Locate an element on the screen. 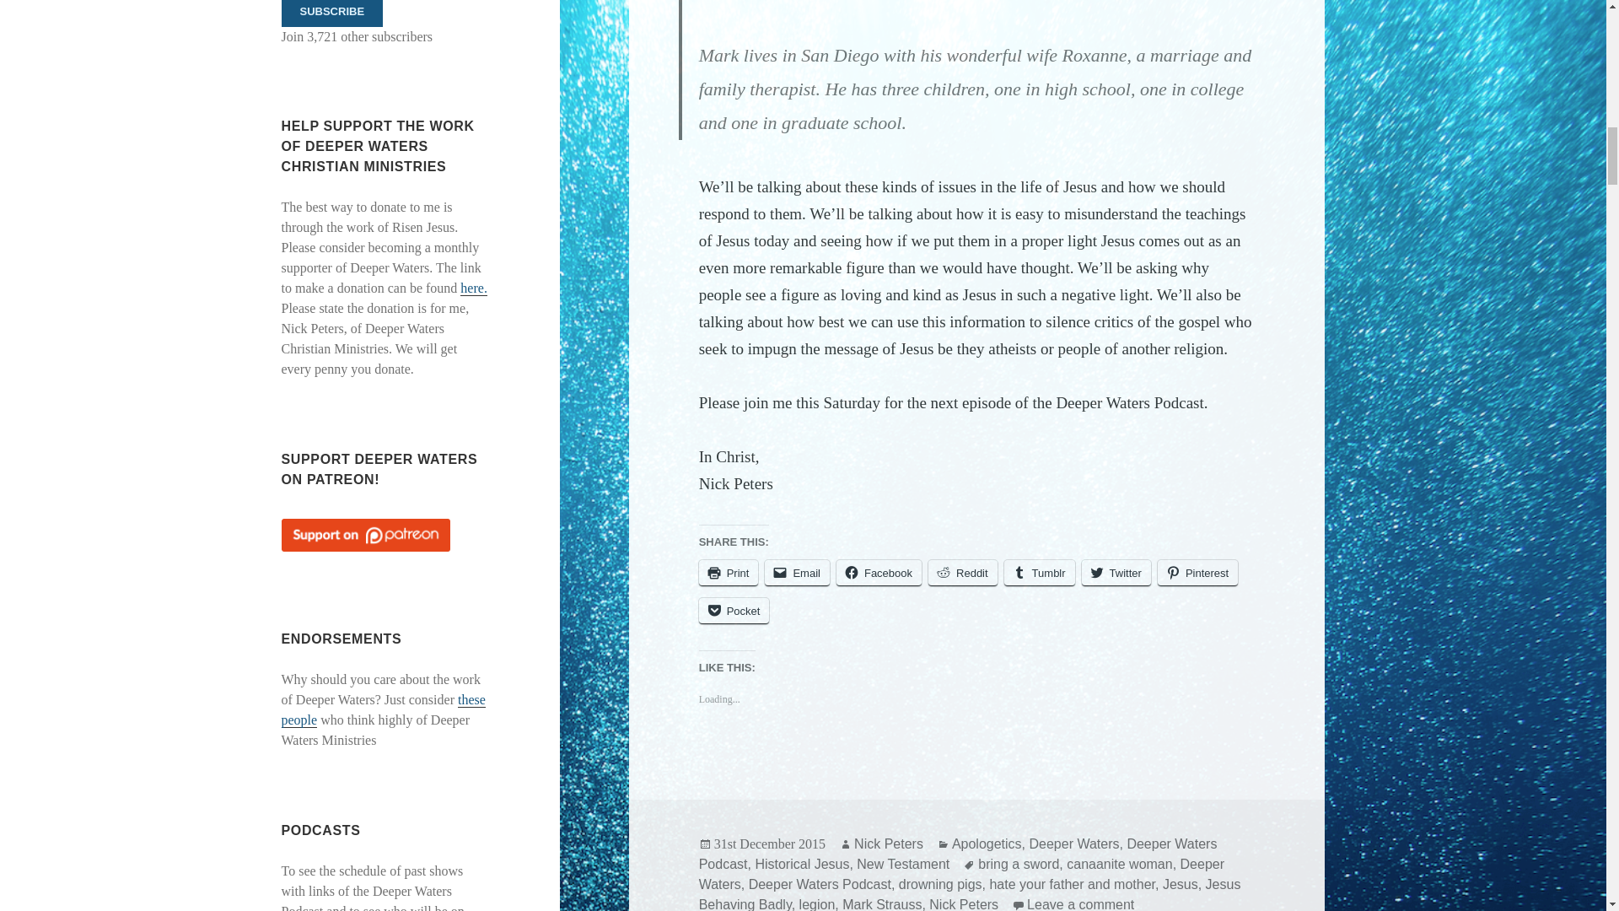 The image size is (1619, 911). Click to share on Reddit is located at coordinates (962, 574).